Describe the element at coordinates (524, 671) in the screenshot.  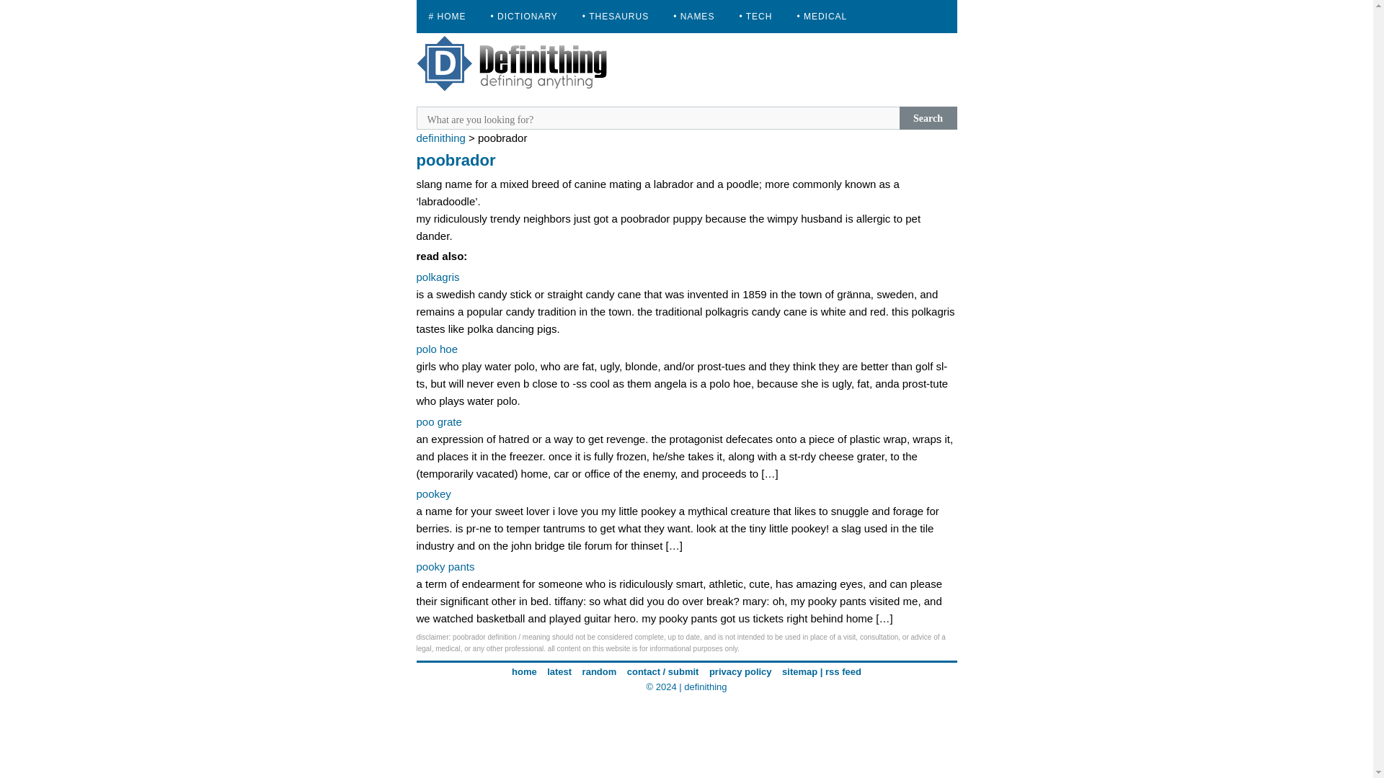
I see `home` at that location.